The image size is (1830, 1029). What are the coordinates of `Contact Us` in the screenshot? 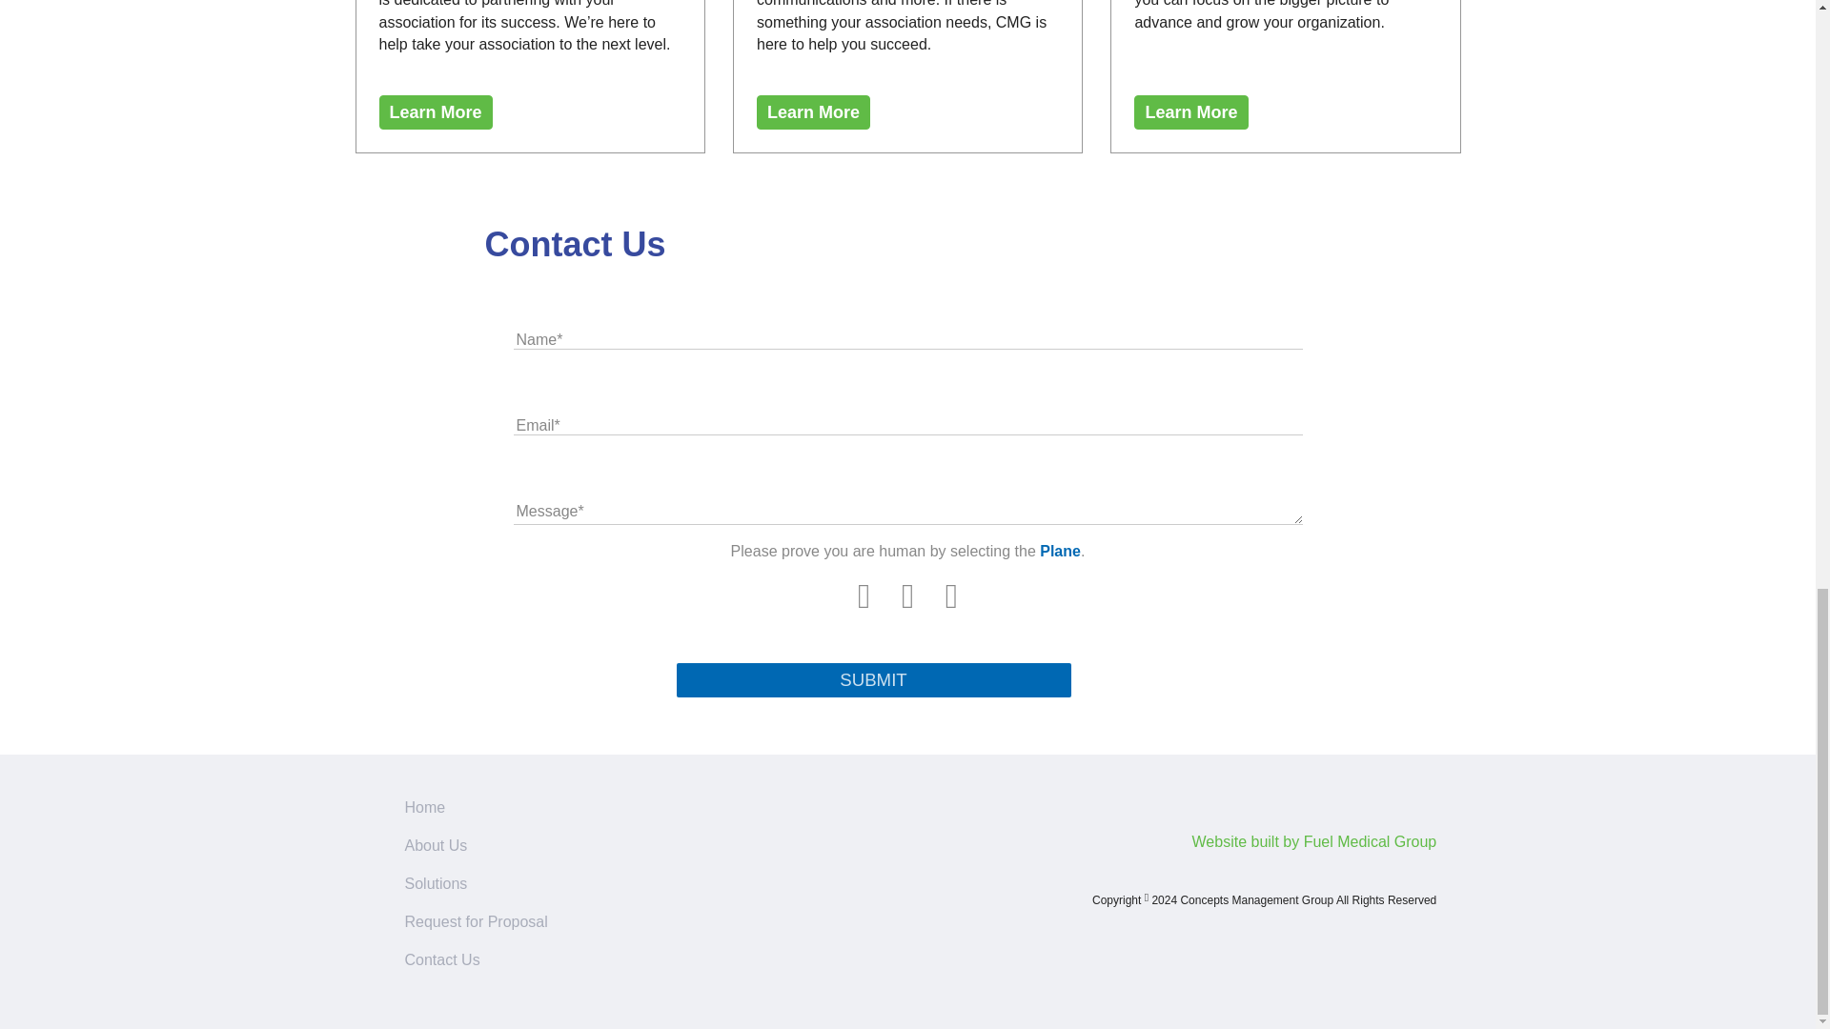 It's located at (442, 960).